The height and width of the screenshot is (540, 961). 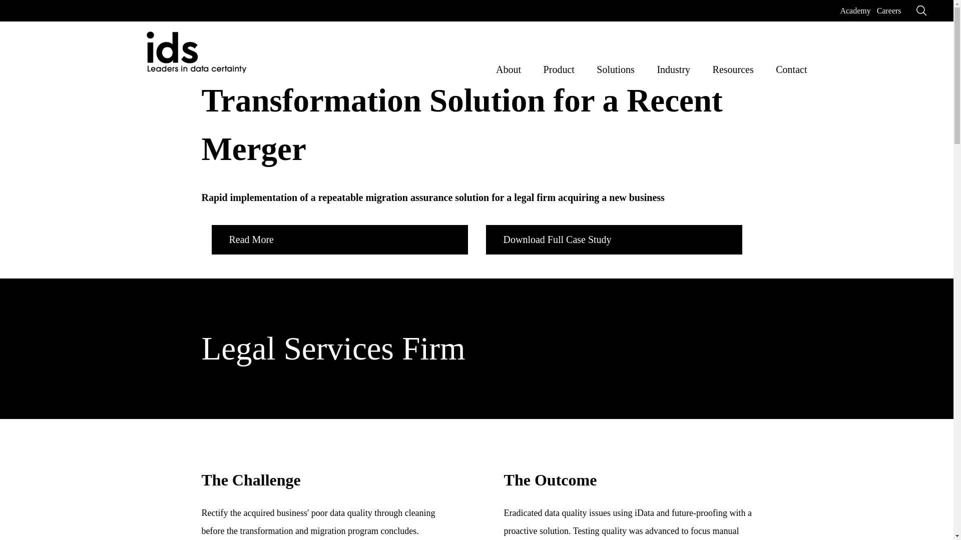 I want to click on About, so click(x=508, y=67).